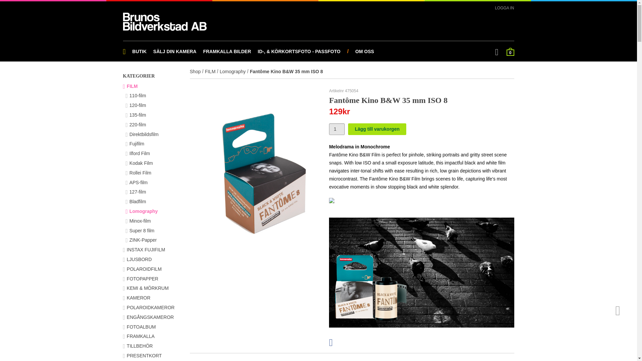  Describe the element at coordinates (510, 51) in the screenshot. I see `Till Kassan` at that location.